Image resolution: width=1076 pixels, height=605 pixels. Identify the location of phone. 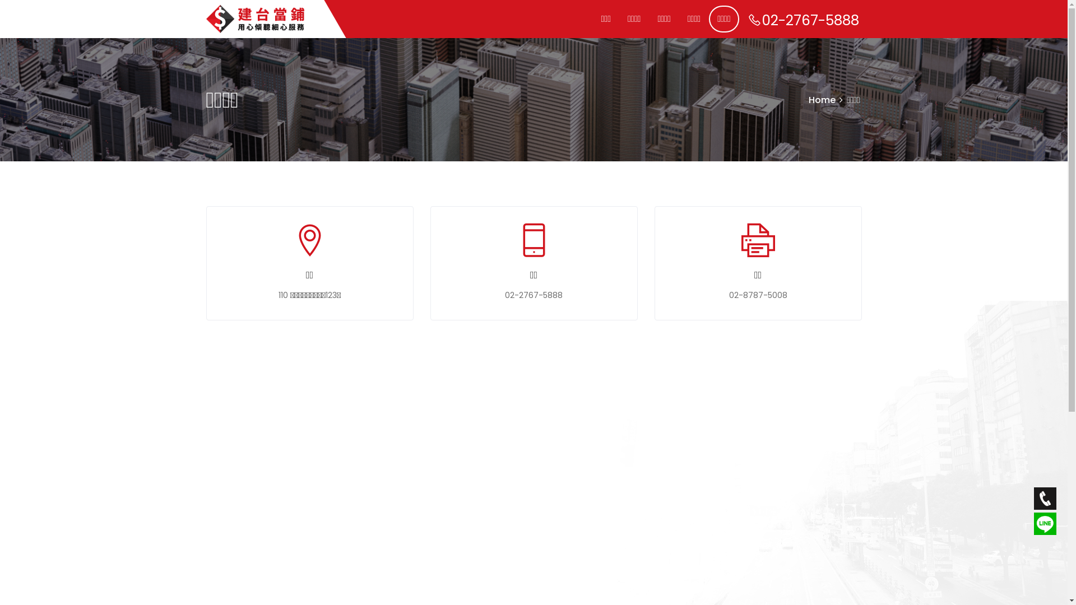
(1045, 500).